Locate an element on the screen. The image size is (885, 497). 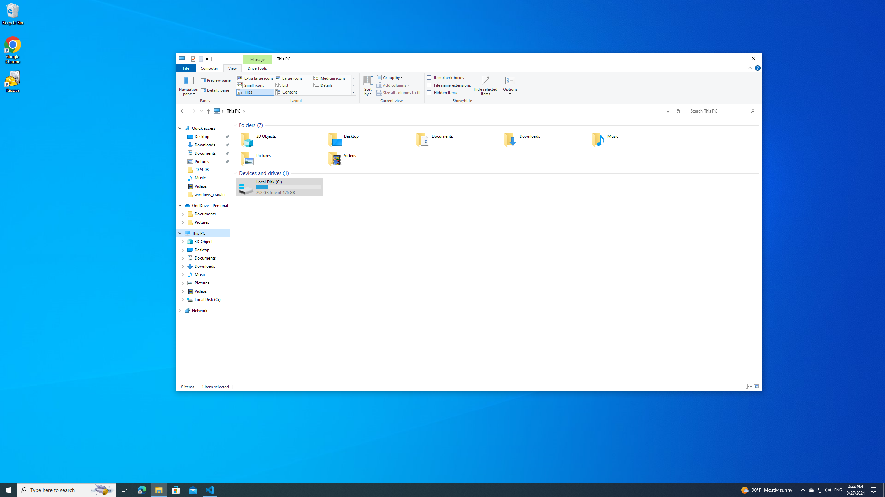
System is located at coordinates (180, 60).